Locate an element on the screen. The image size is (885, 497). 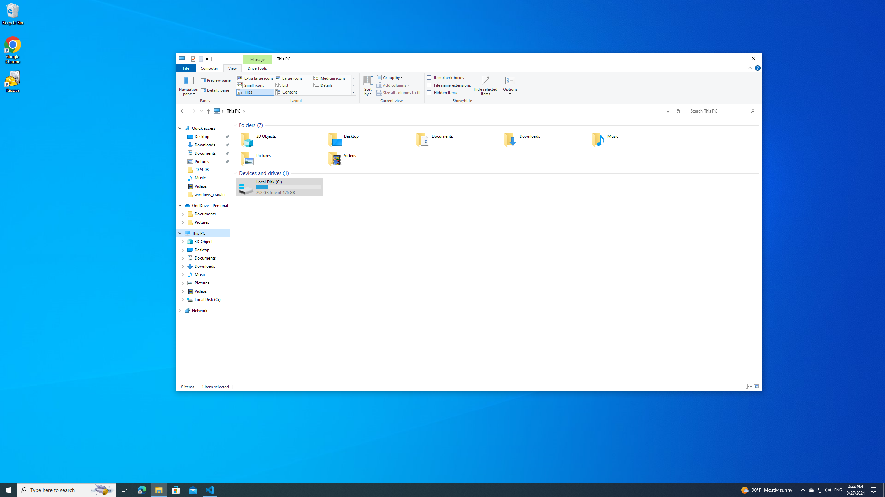
System is located at coordinates (180, 60).